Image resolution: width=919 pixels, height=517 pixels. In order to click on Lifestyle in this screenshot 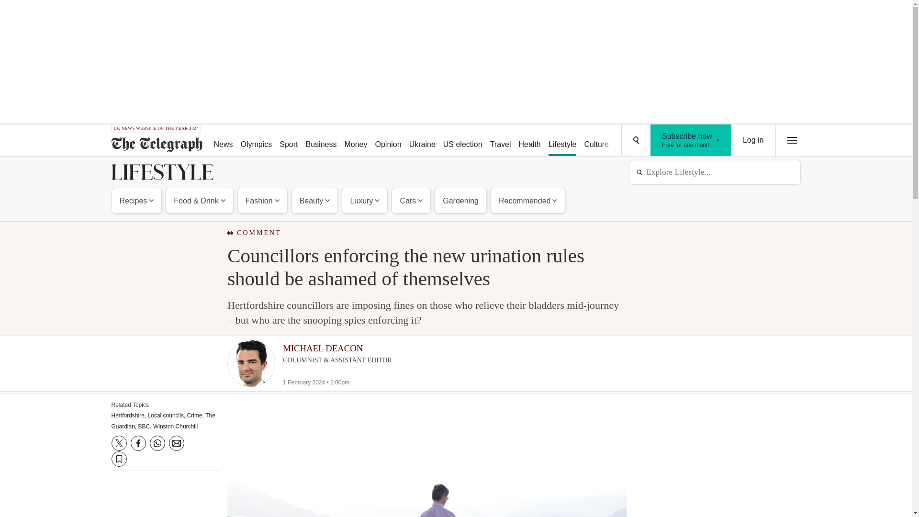, I will do `click(563, 141)`.